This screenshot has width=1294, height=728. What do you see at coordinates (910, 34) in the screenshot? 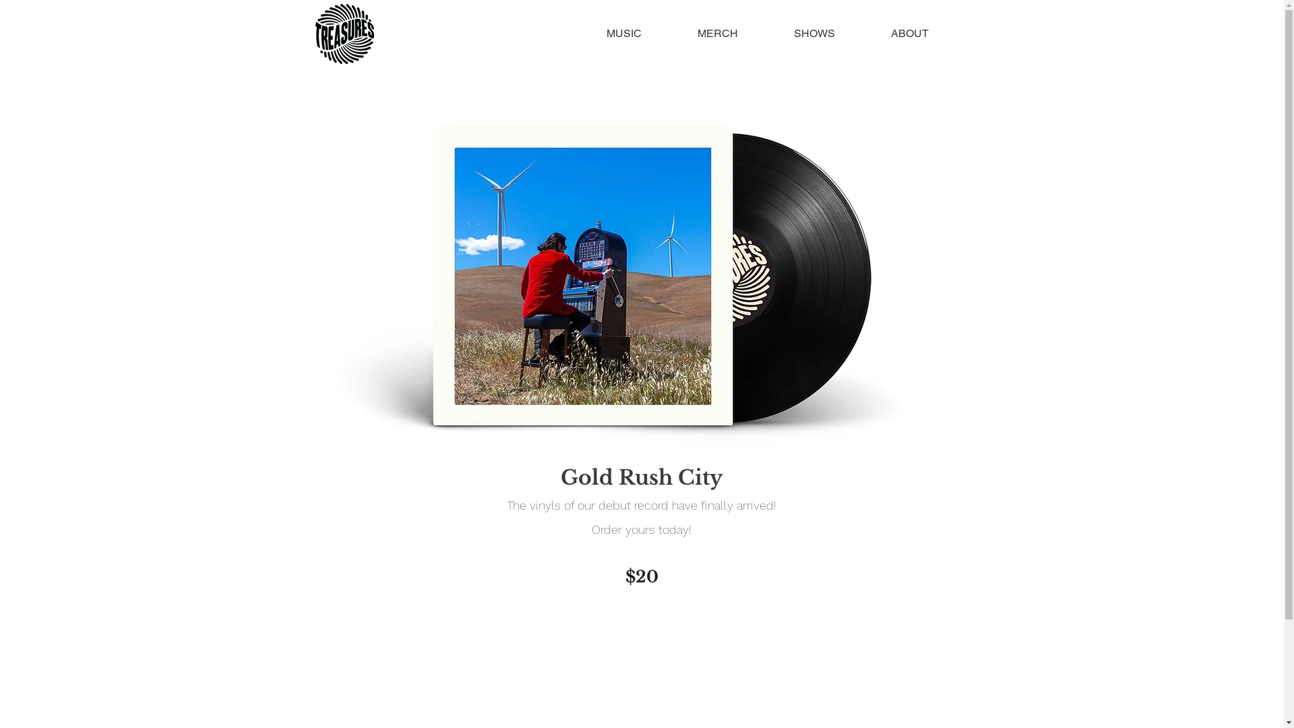
I see `ABOUT` at bounding box center [910, 34].